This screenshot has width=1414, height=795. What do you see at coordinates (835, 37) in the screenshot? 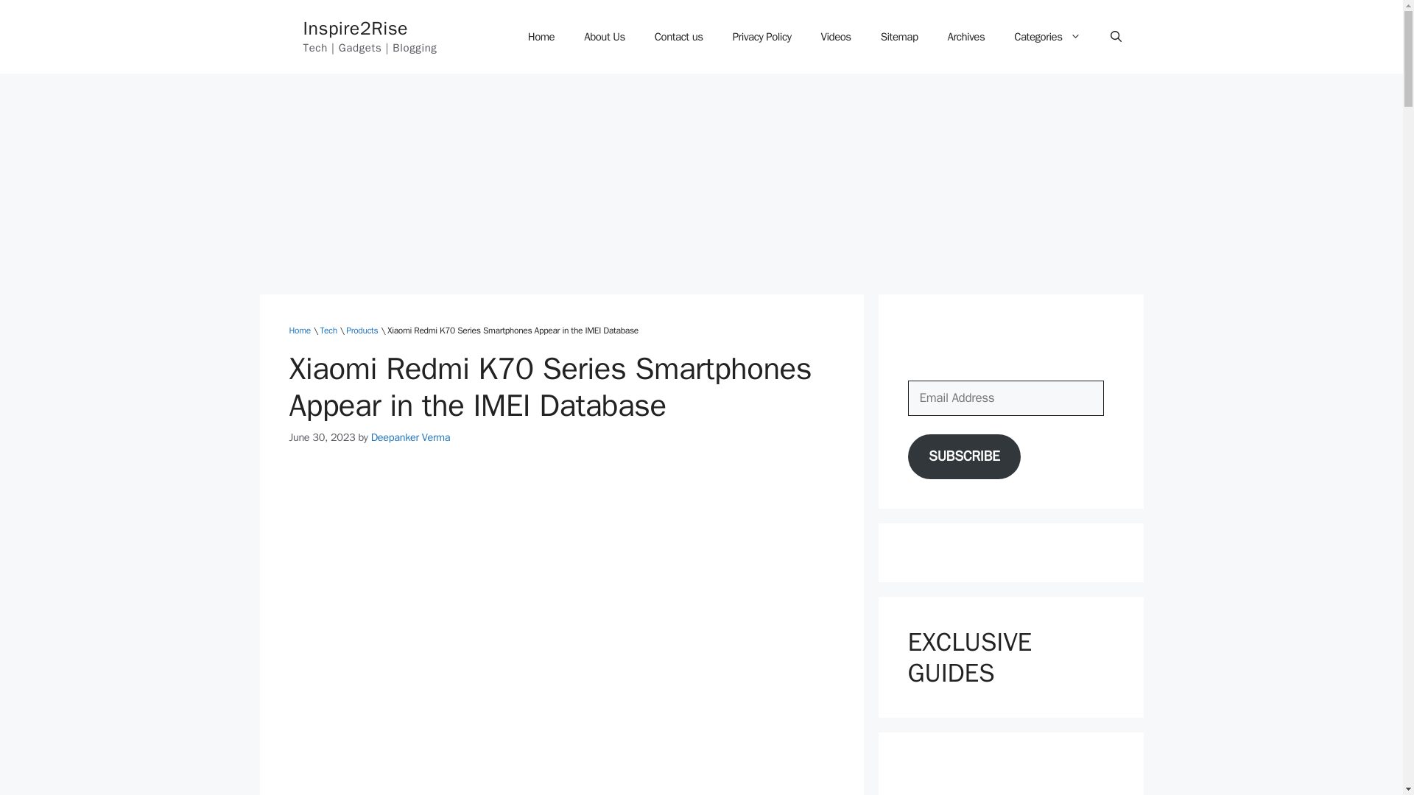
I see `Videos` at bounding box center [835, 37].